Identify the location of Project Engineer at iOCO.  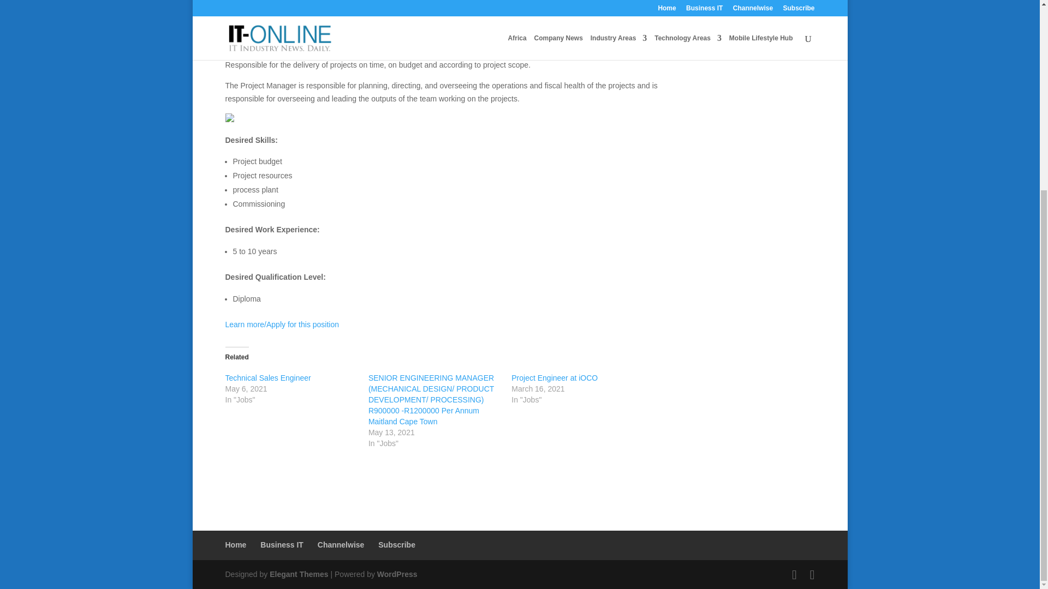
(554, 377).